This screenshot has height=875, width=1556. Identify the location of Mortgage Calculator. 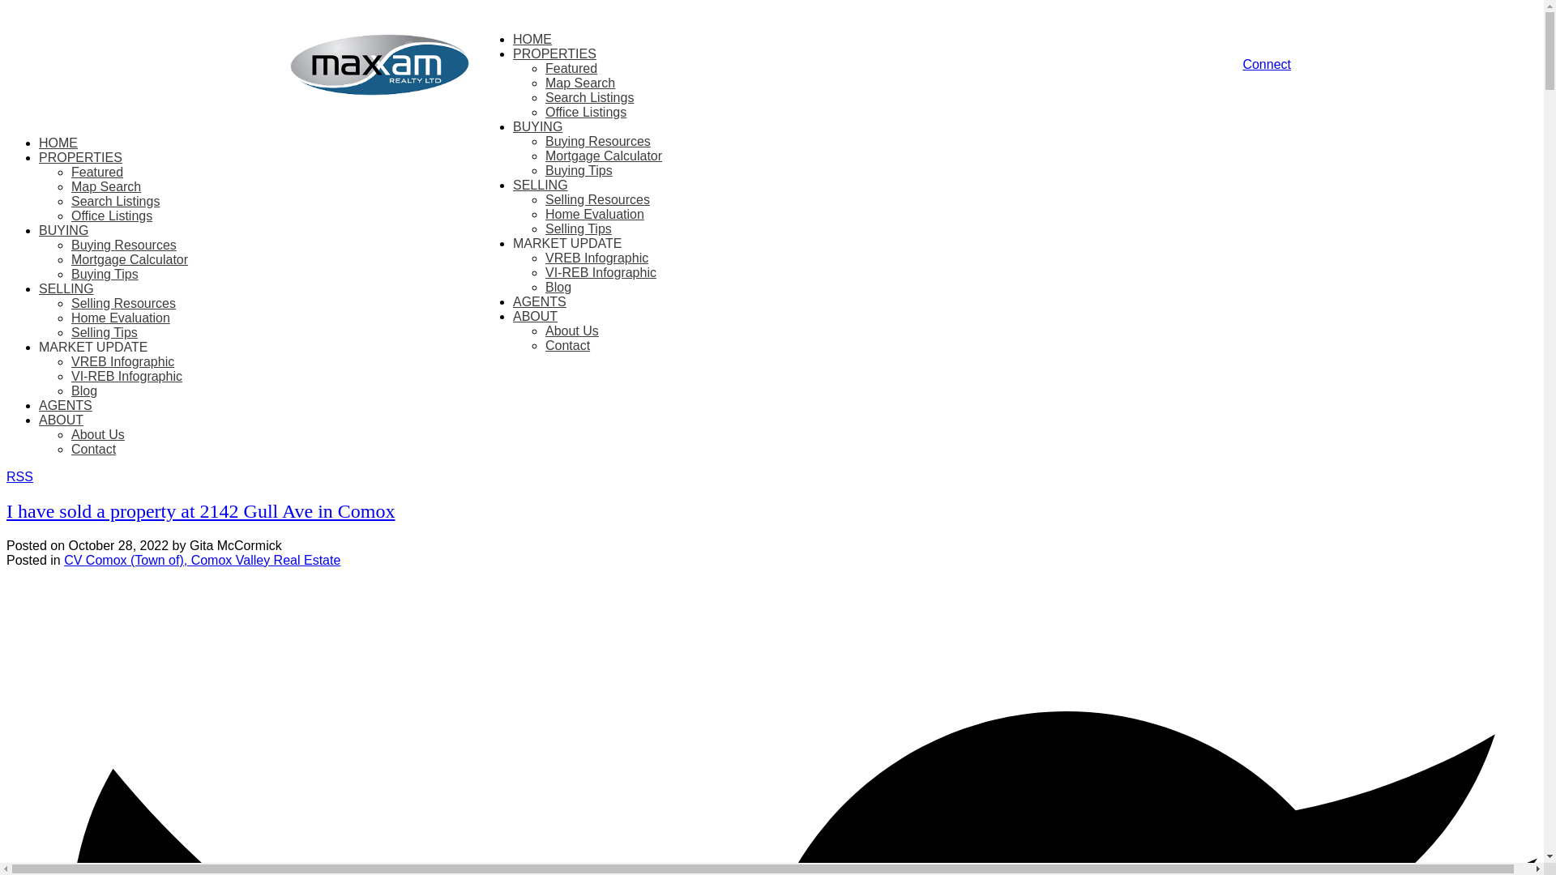
(604, 156).